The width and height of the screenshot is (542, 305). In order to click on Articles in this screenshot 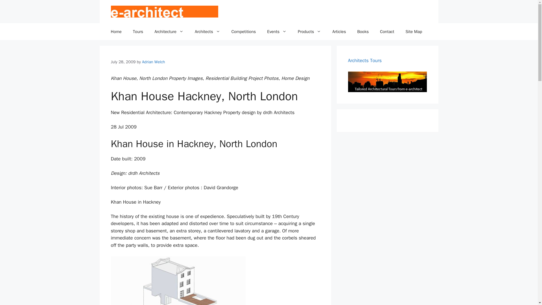, I will do `click(339, 32)`.